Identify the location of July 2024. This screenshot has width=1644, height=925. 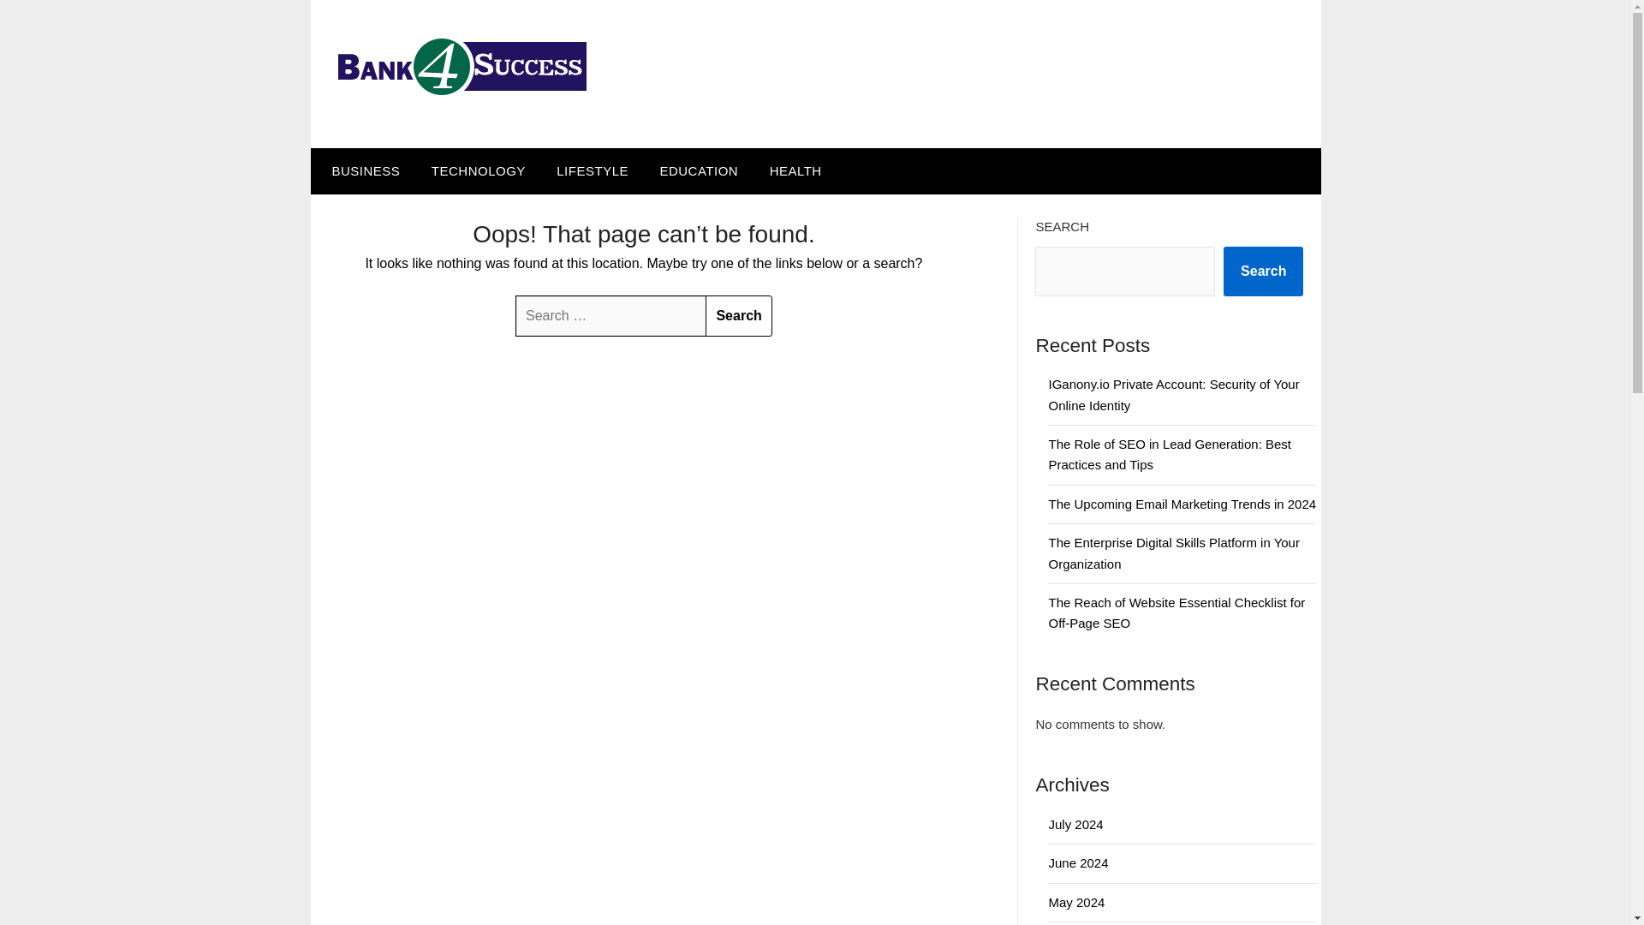
(1075, 824).